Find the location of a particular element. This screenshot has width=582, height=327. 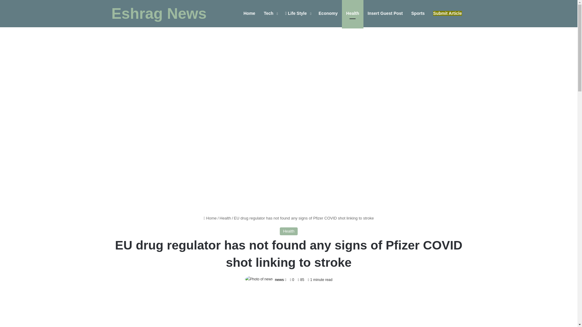

Advertisement is located at coordinates (289, 309).